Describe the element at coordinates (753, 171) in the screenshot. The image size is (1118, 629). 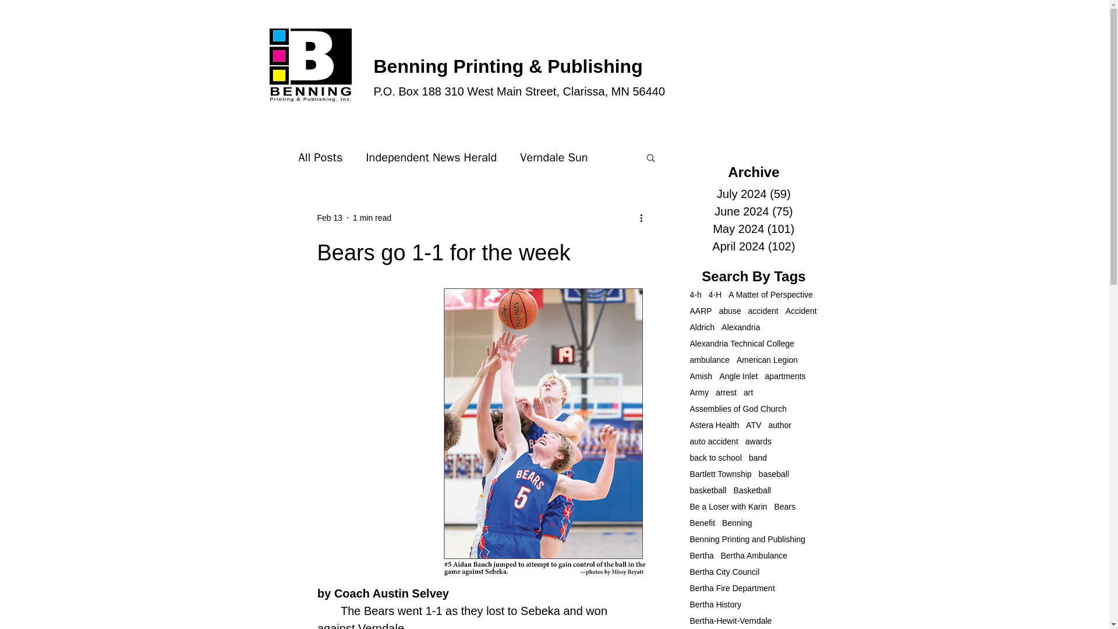
I see `Archive` at that location.